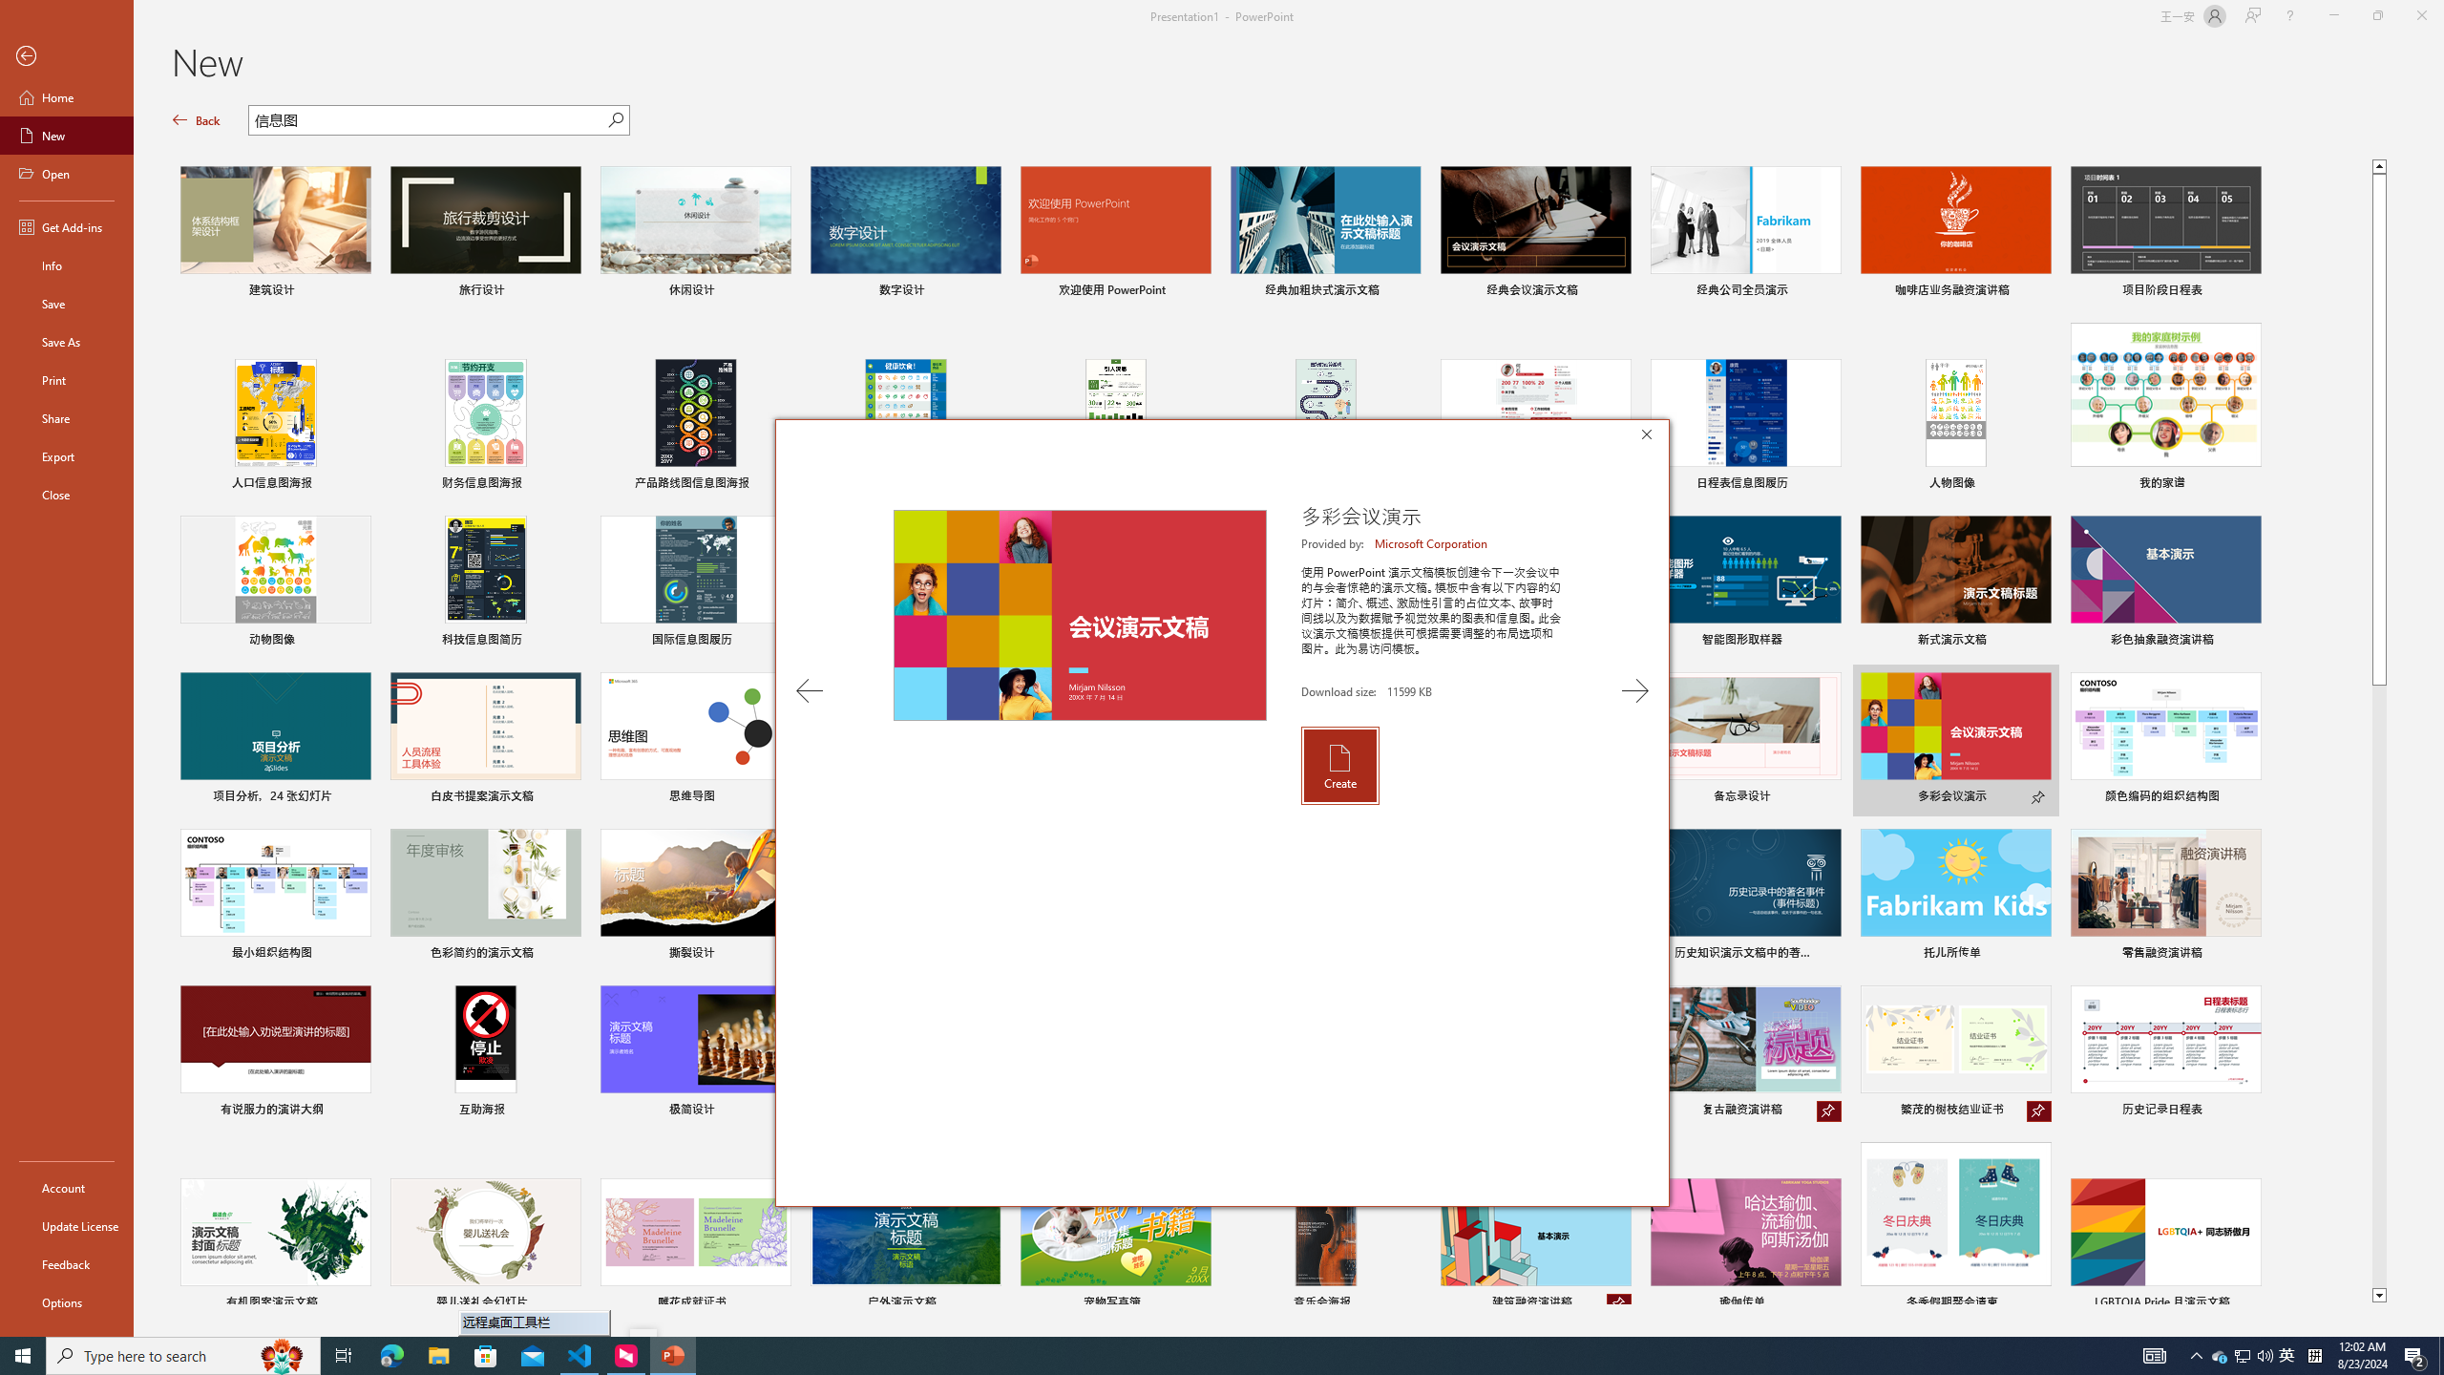  Describe the element at coordinates (67, 1188) in the screenshot. I see `Line down` at that location.